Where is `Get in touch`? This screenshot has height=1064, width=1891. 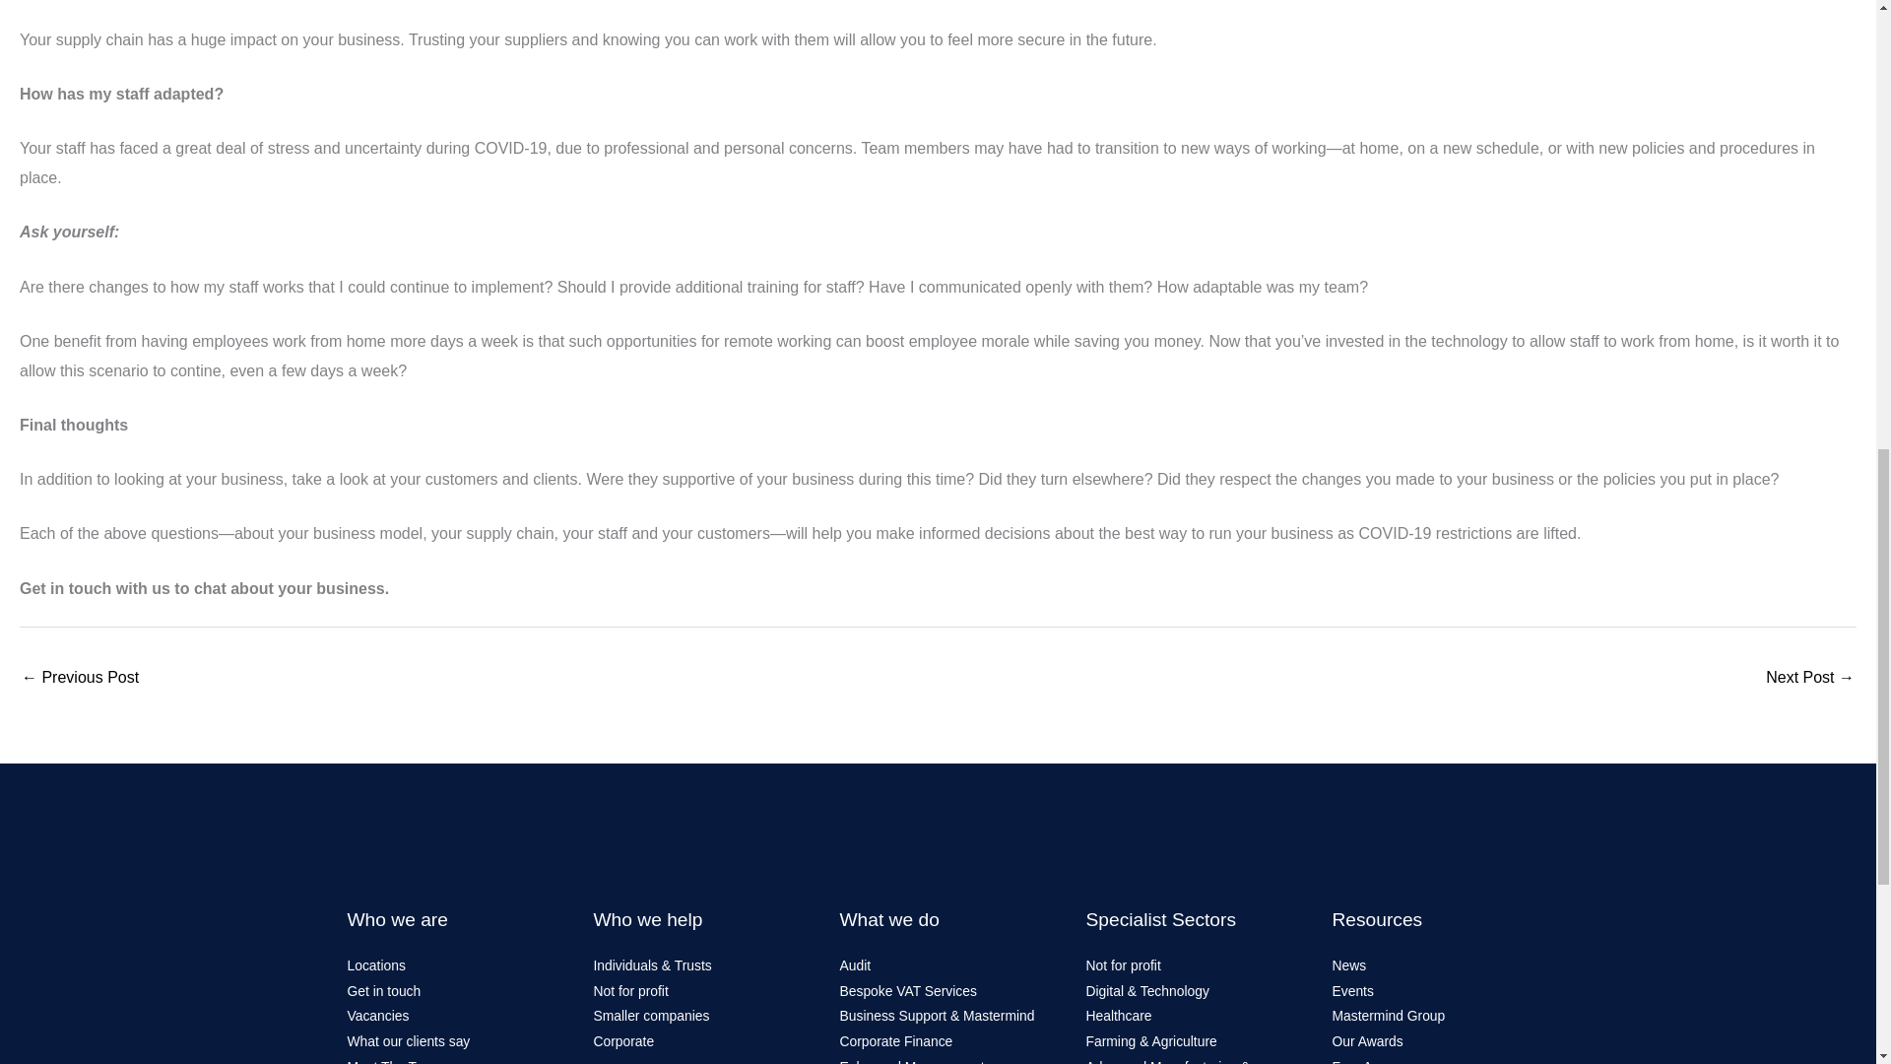 Get in touch is located at coordinates (382, 991).